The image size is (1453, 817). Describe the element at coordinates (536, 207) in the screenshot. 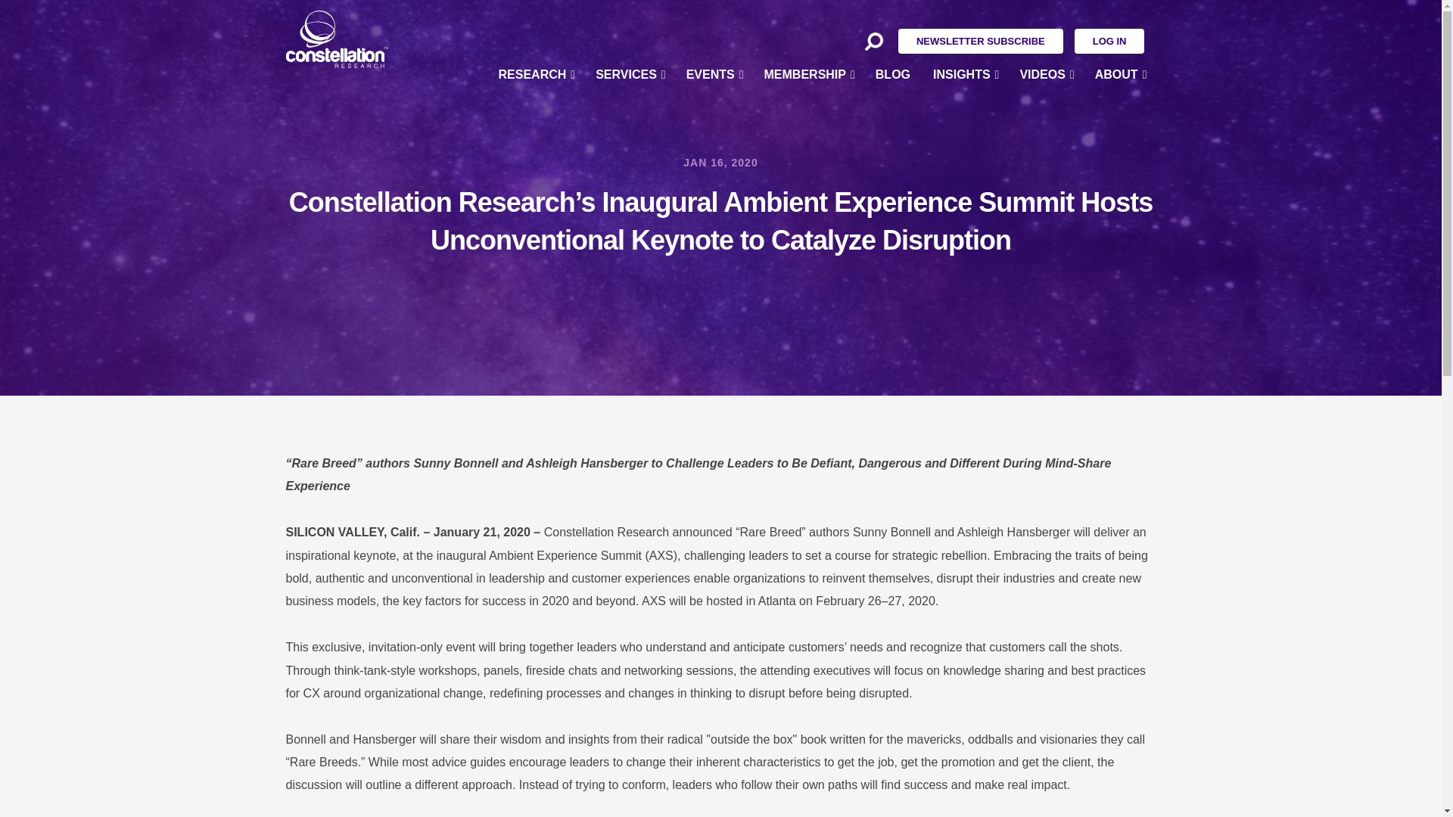

I see `Analysts` at that location.